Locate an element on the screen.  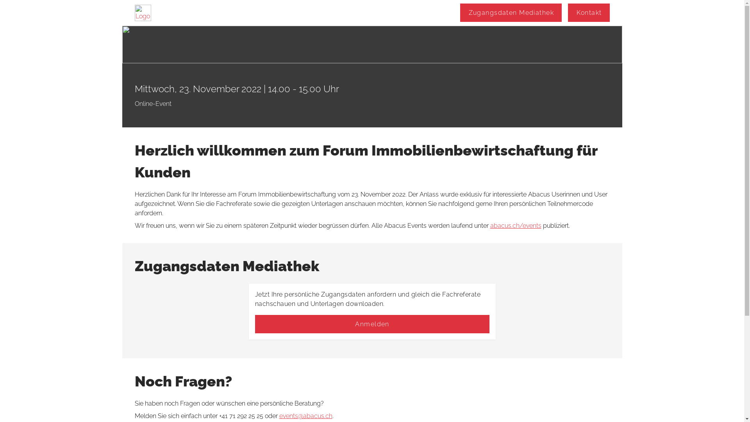
Zugangsdaten Mediathek is located at coordinates (511, 13).